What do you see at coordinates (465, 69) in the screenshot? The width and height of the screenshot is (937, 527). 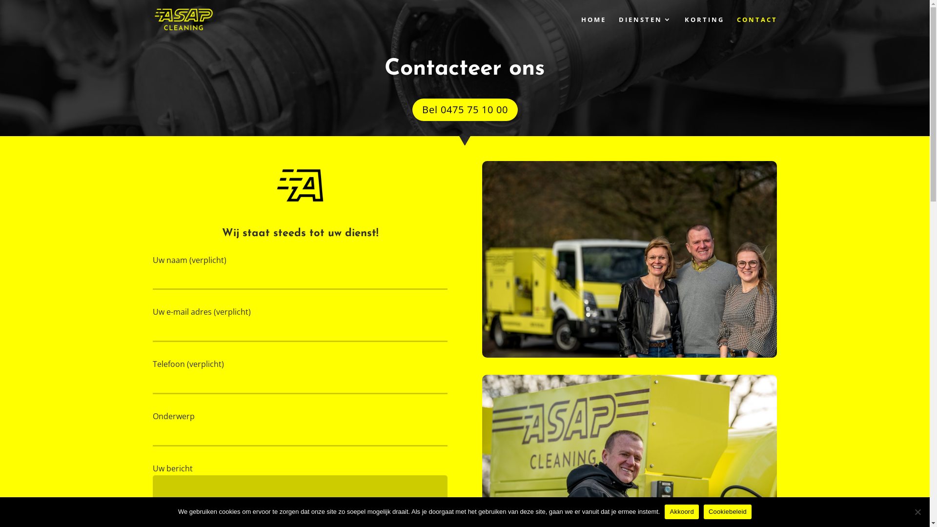 I see `Contacteer ons` at bounding box center [465, 69].